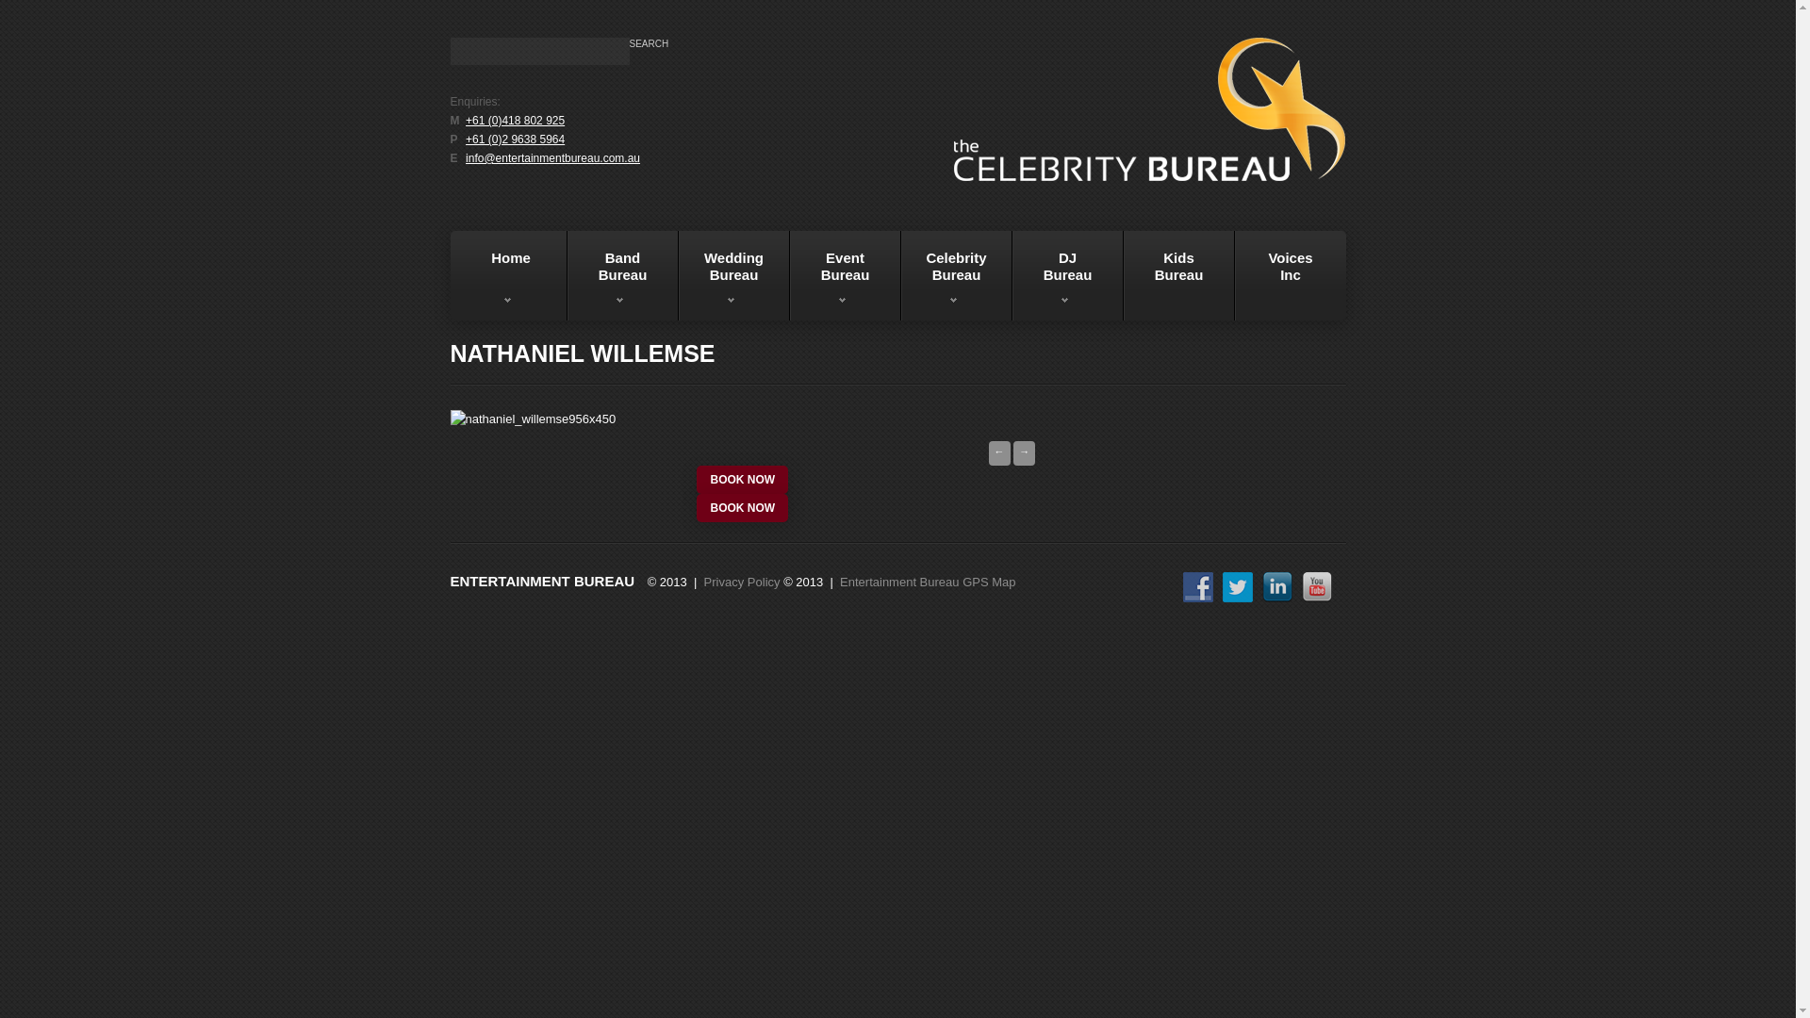 This screenshot has width=1810, height=1018. Describe the element at coordinates (743, 508) in the screenshot. I see `BOOK NOW` at that location.